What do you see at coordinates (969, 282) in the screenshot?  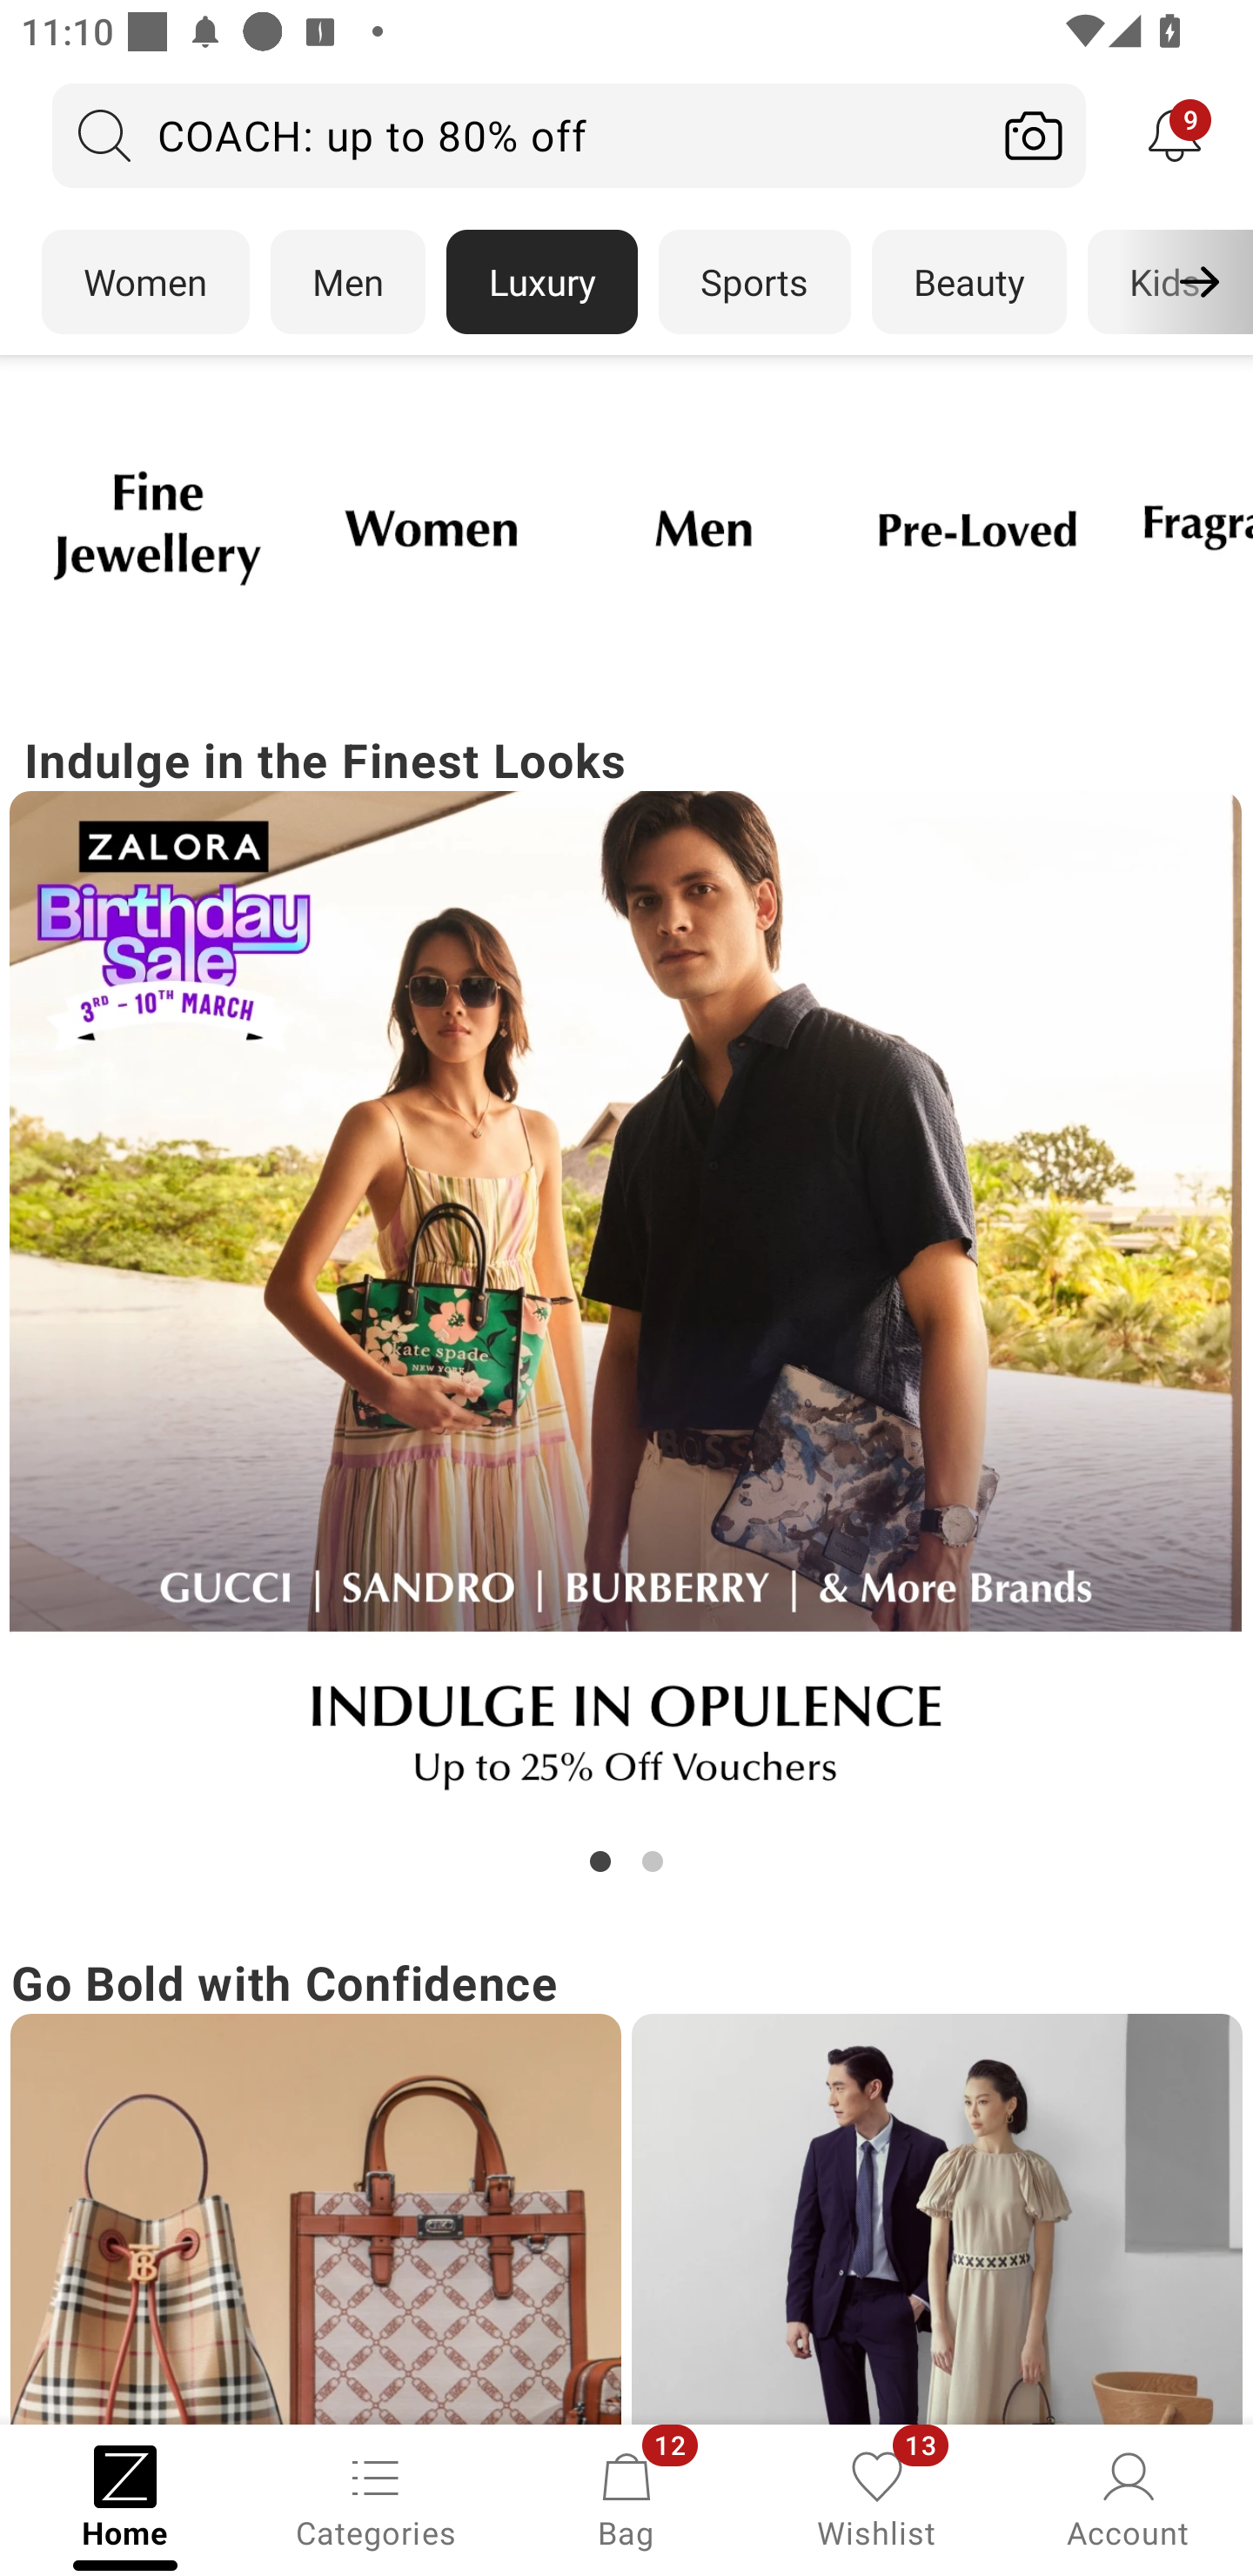 I see `Beauty` at bounding box center [969, 282].